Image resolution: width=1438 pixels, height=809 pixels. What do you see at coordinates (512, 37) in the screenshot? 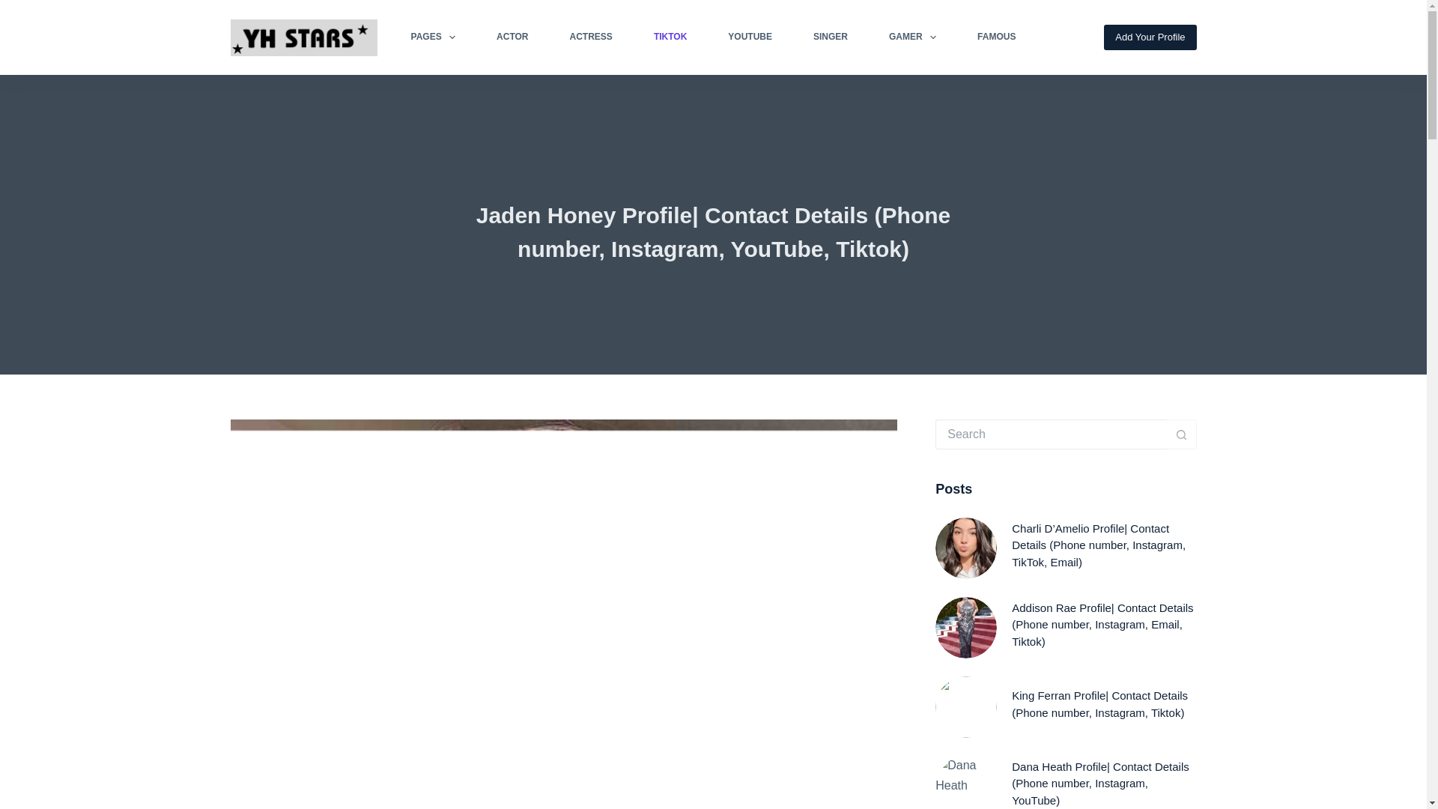
I see `ACTOR` at bounding box center [512, 37].